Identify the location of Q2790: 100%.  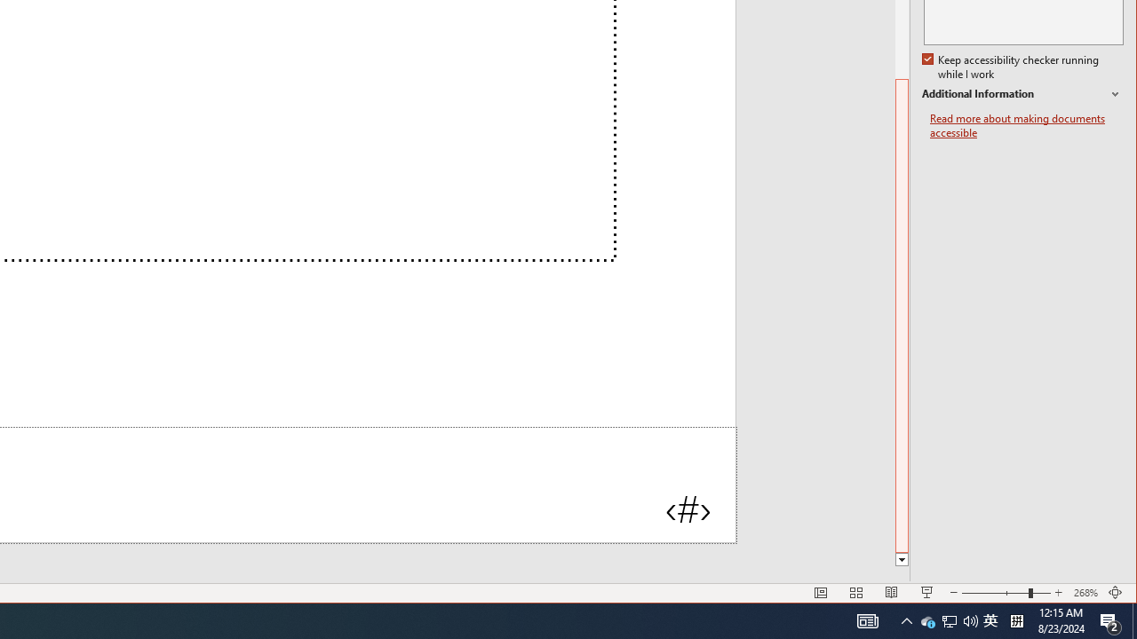
(970, 621).